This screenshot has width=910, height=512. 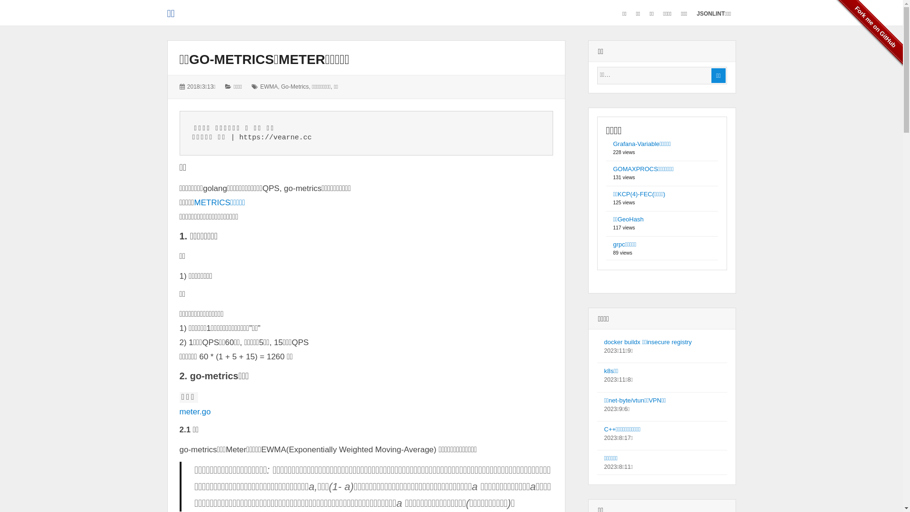 I want to click on EWMA, so click(x=269, y=87).